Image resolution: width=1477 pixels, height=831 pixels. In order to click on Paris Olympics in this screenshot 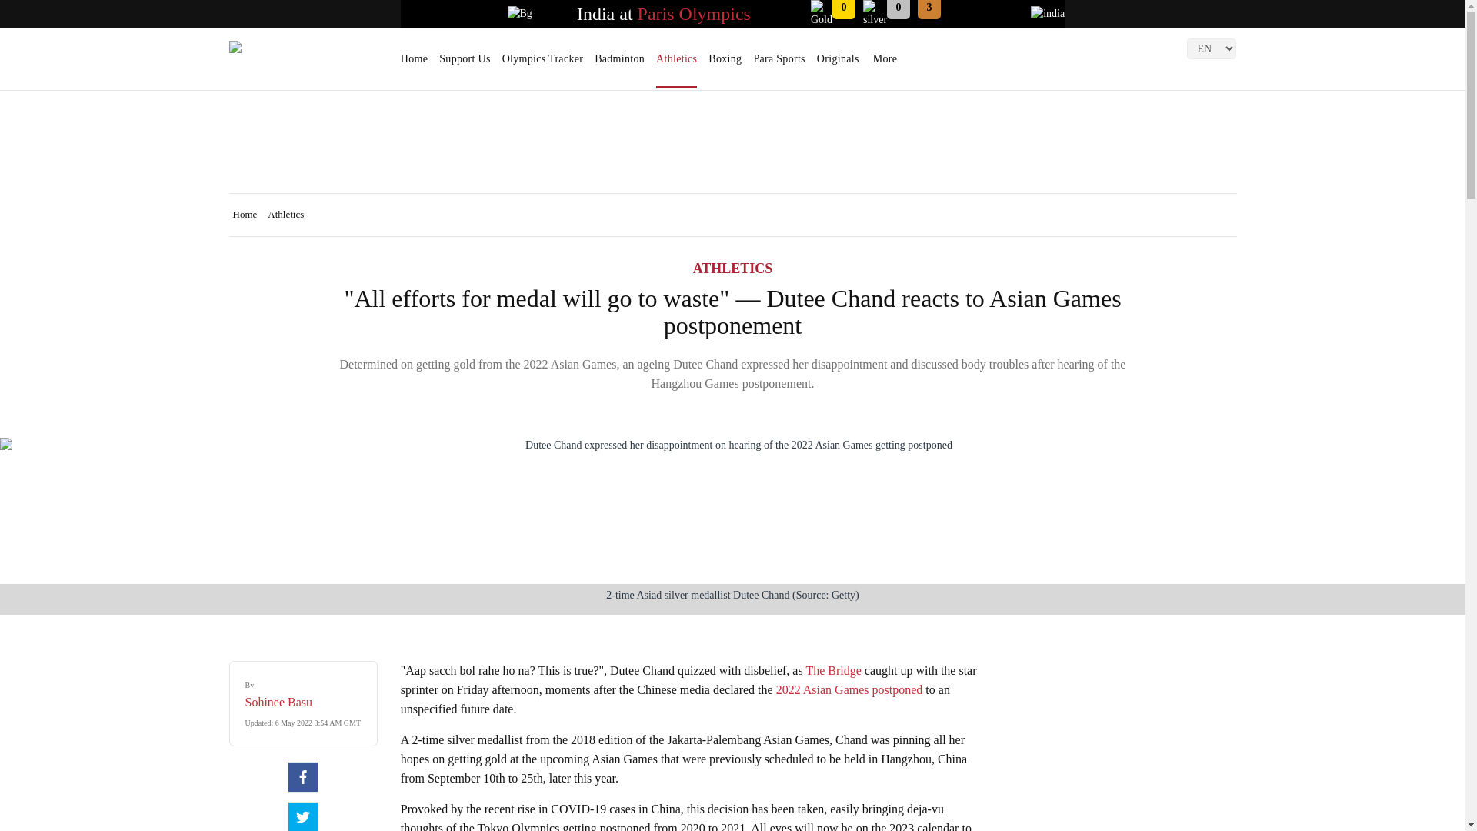, I will do `click(694, 14)`.